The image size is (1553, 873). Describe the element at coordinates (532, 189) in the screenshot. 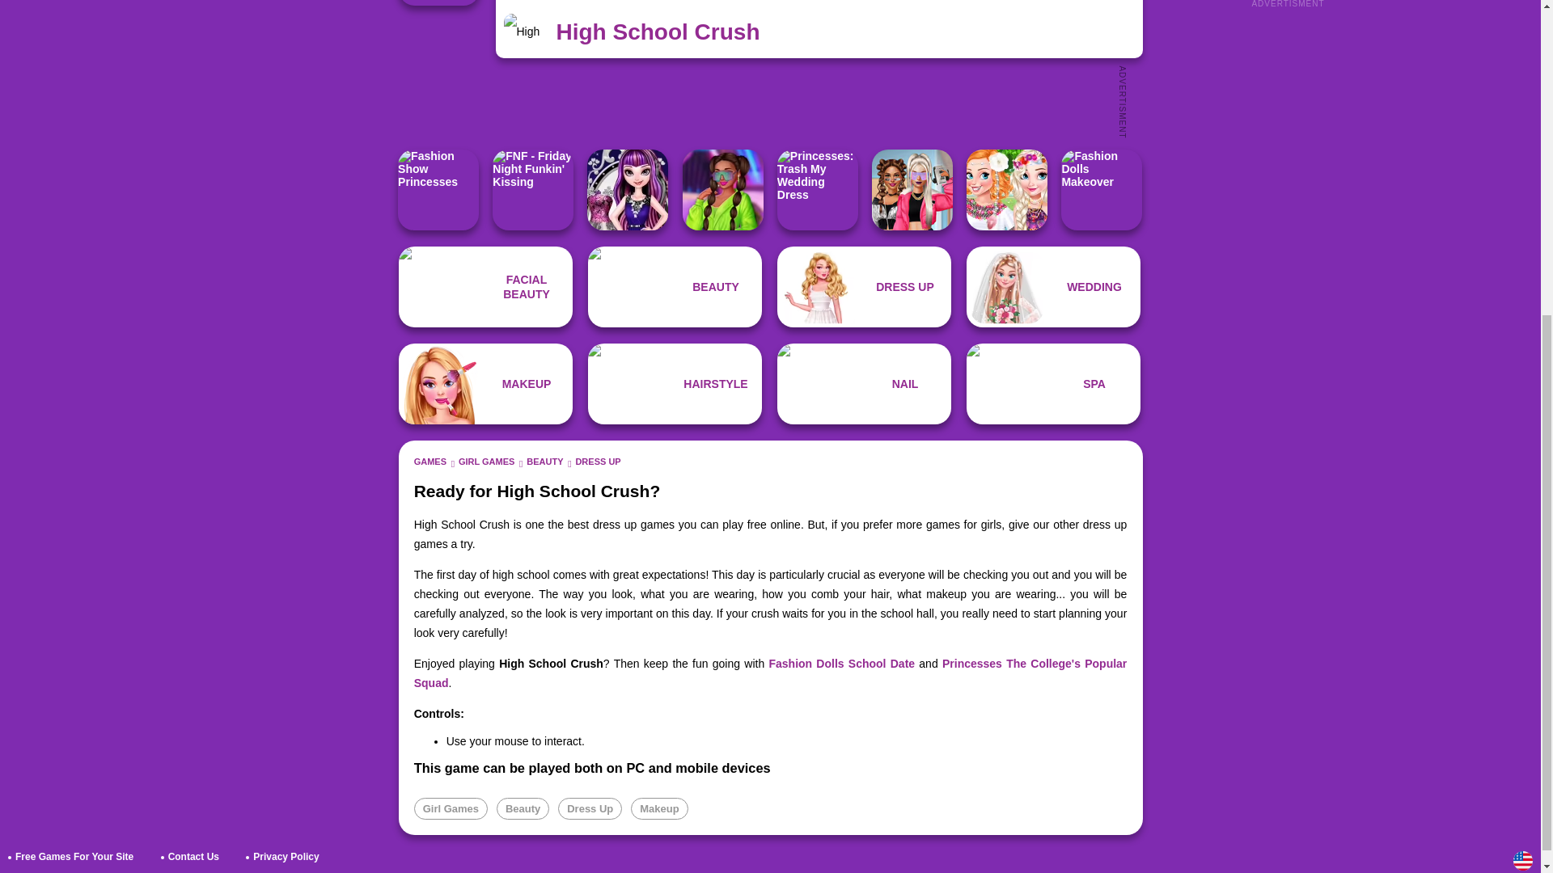

I see `FNF - Friday Night Funkin' Kissing` at that location.